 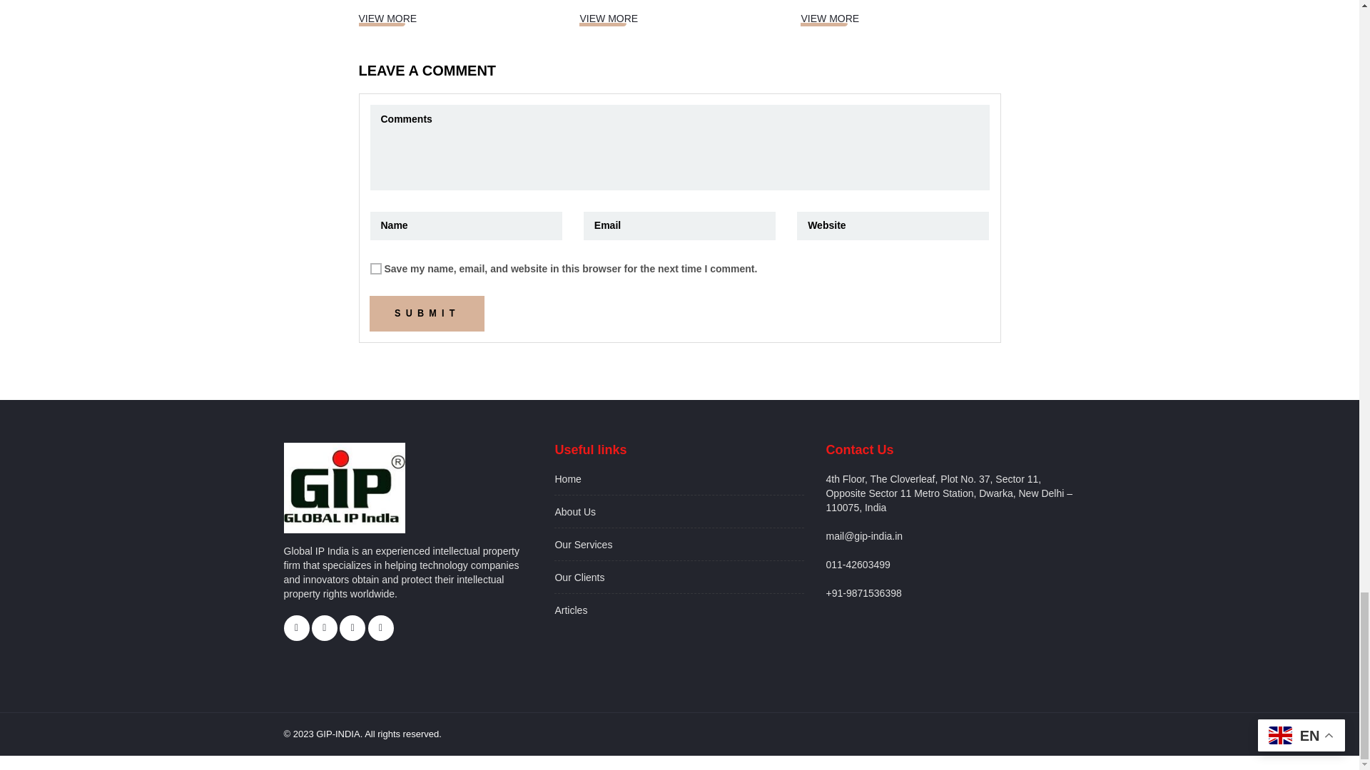 What do you see at coordinates (829, 19) in the screenshot?
I see `VIEW MORE` at bounding box center [829, 19].